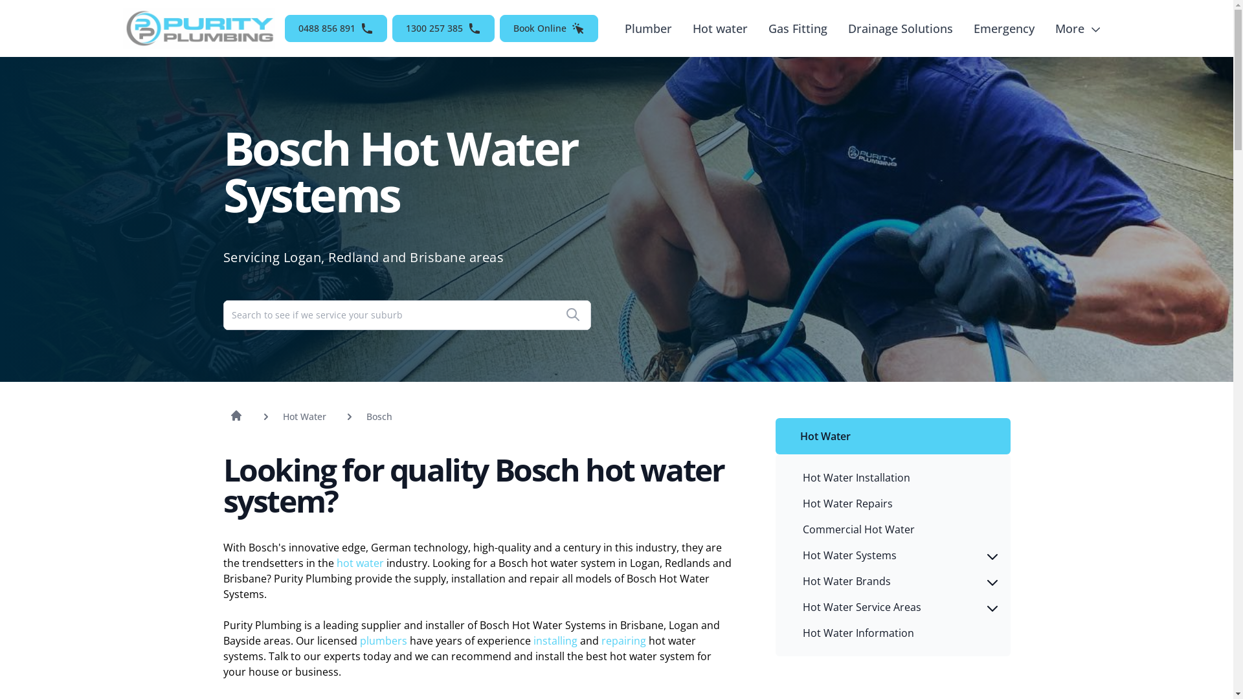  Describe the element at coordinates (379, 416) in the screenshot. I see `Bosch` at that location.